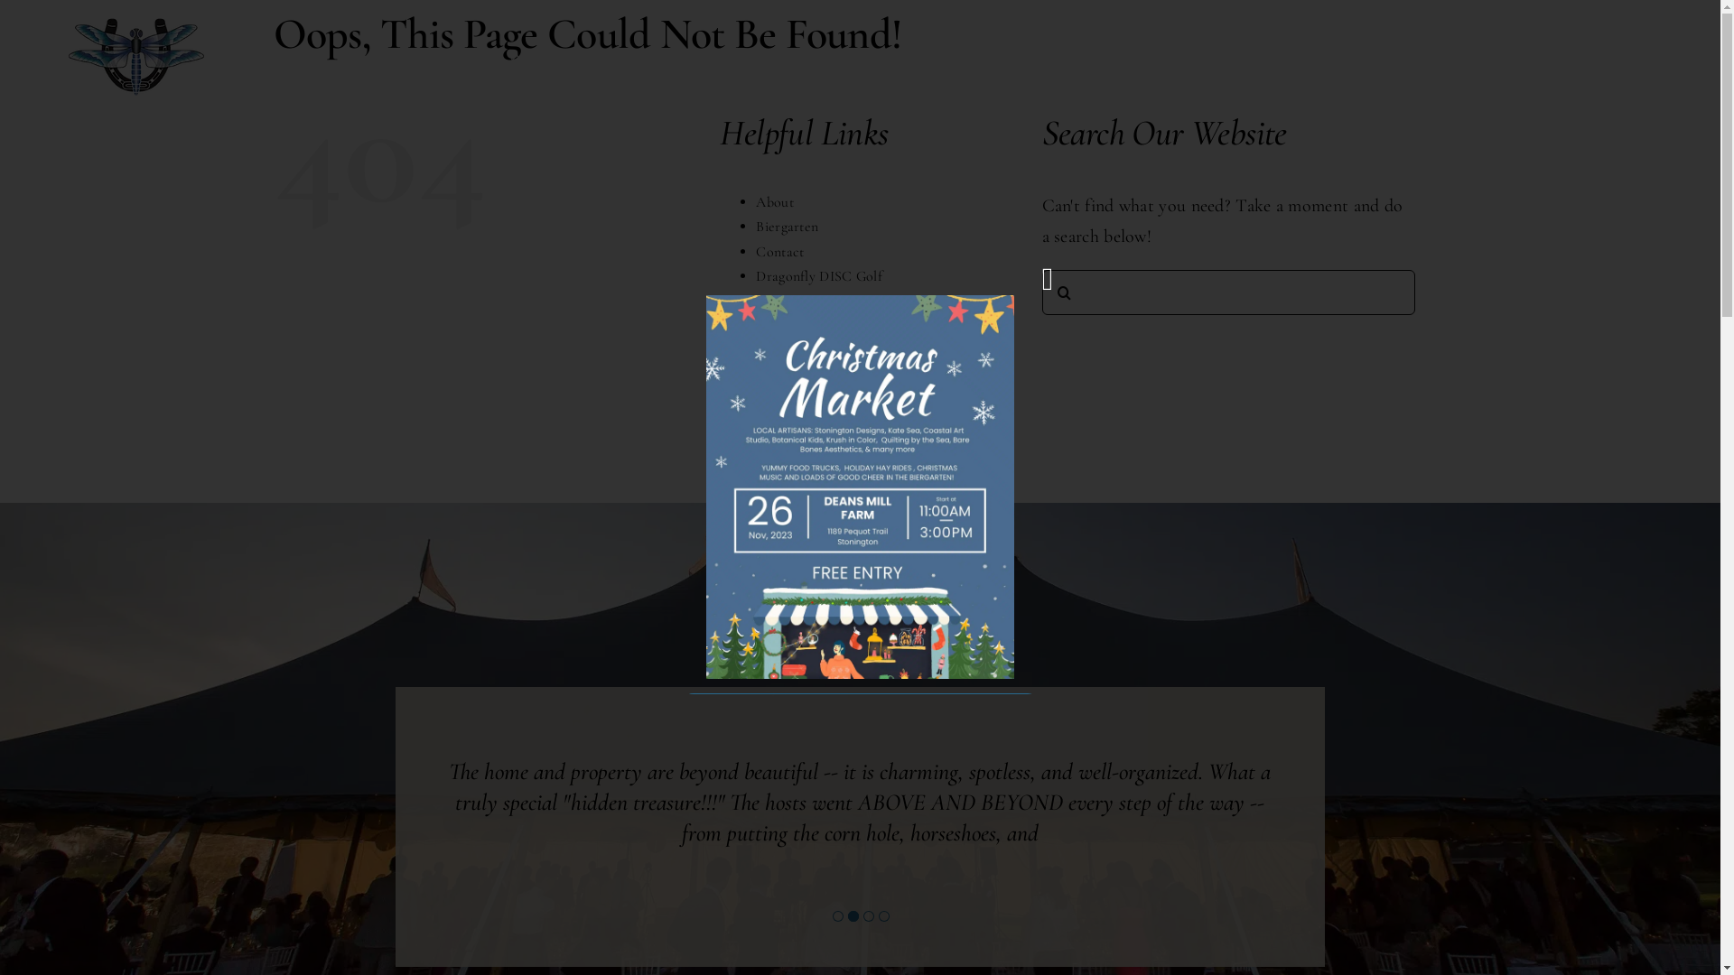 The height and width of the screenshot is (975, 1734). Describe the element at coordinates (860, 304) in the screenshot. I see `DDF19F3D-EA5D-4232-9DC6-AD42E74A7C22` at that location.